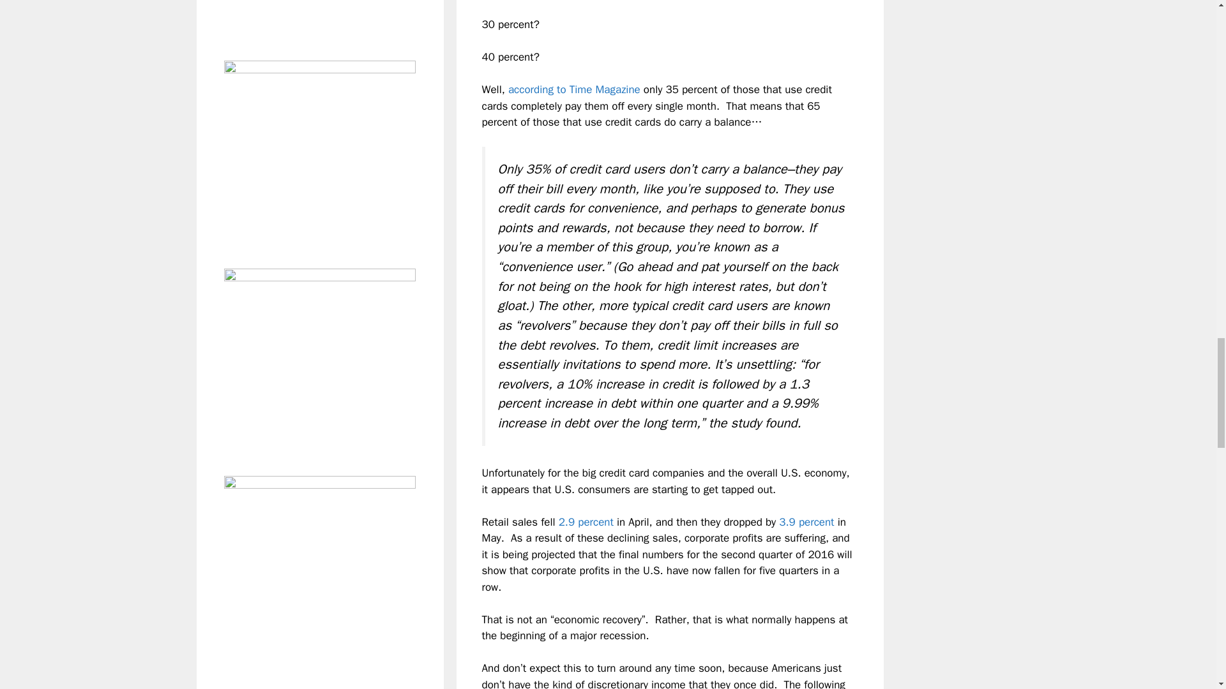 The width and height of the screenshot is (1226, 689). Describe the element at coordinates (806, 522) in the screenshot. I see `3.9 percent` at that location.